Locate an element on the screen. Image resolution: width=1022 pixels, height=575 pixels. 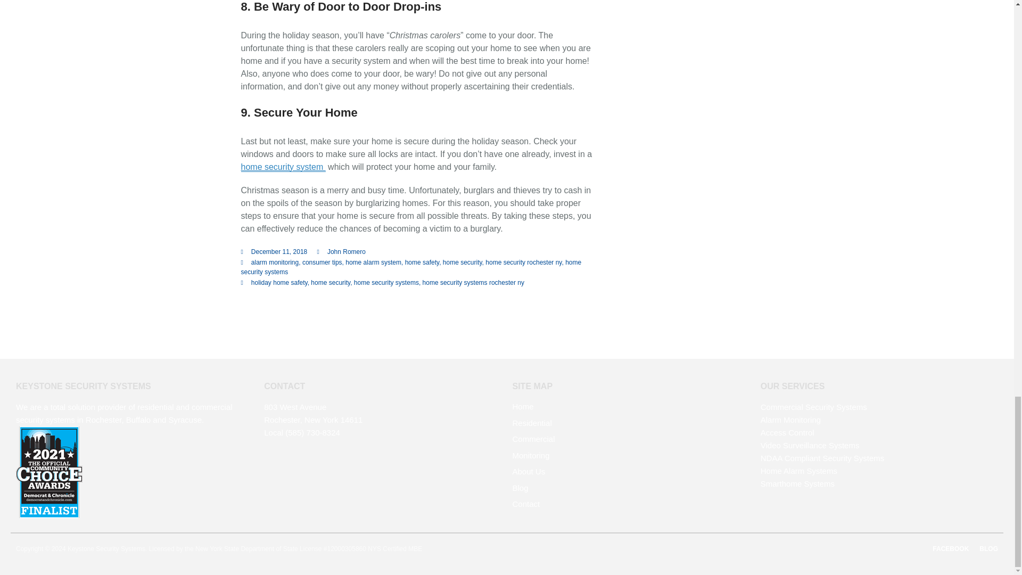
John Romero is located at coordinates (346, 251).